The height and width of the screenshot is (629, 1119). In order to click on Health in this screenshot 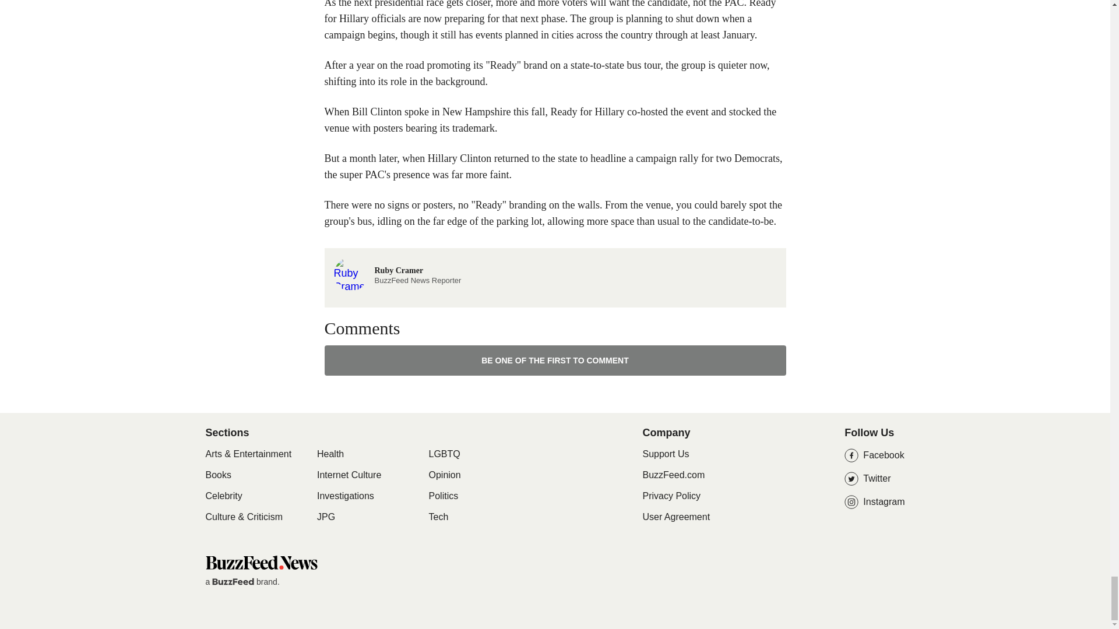, I will do `click(330, 454)`.